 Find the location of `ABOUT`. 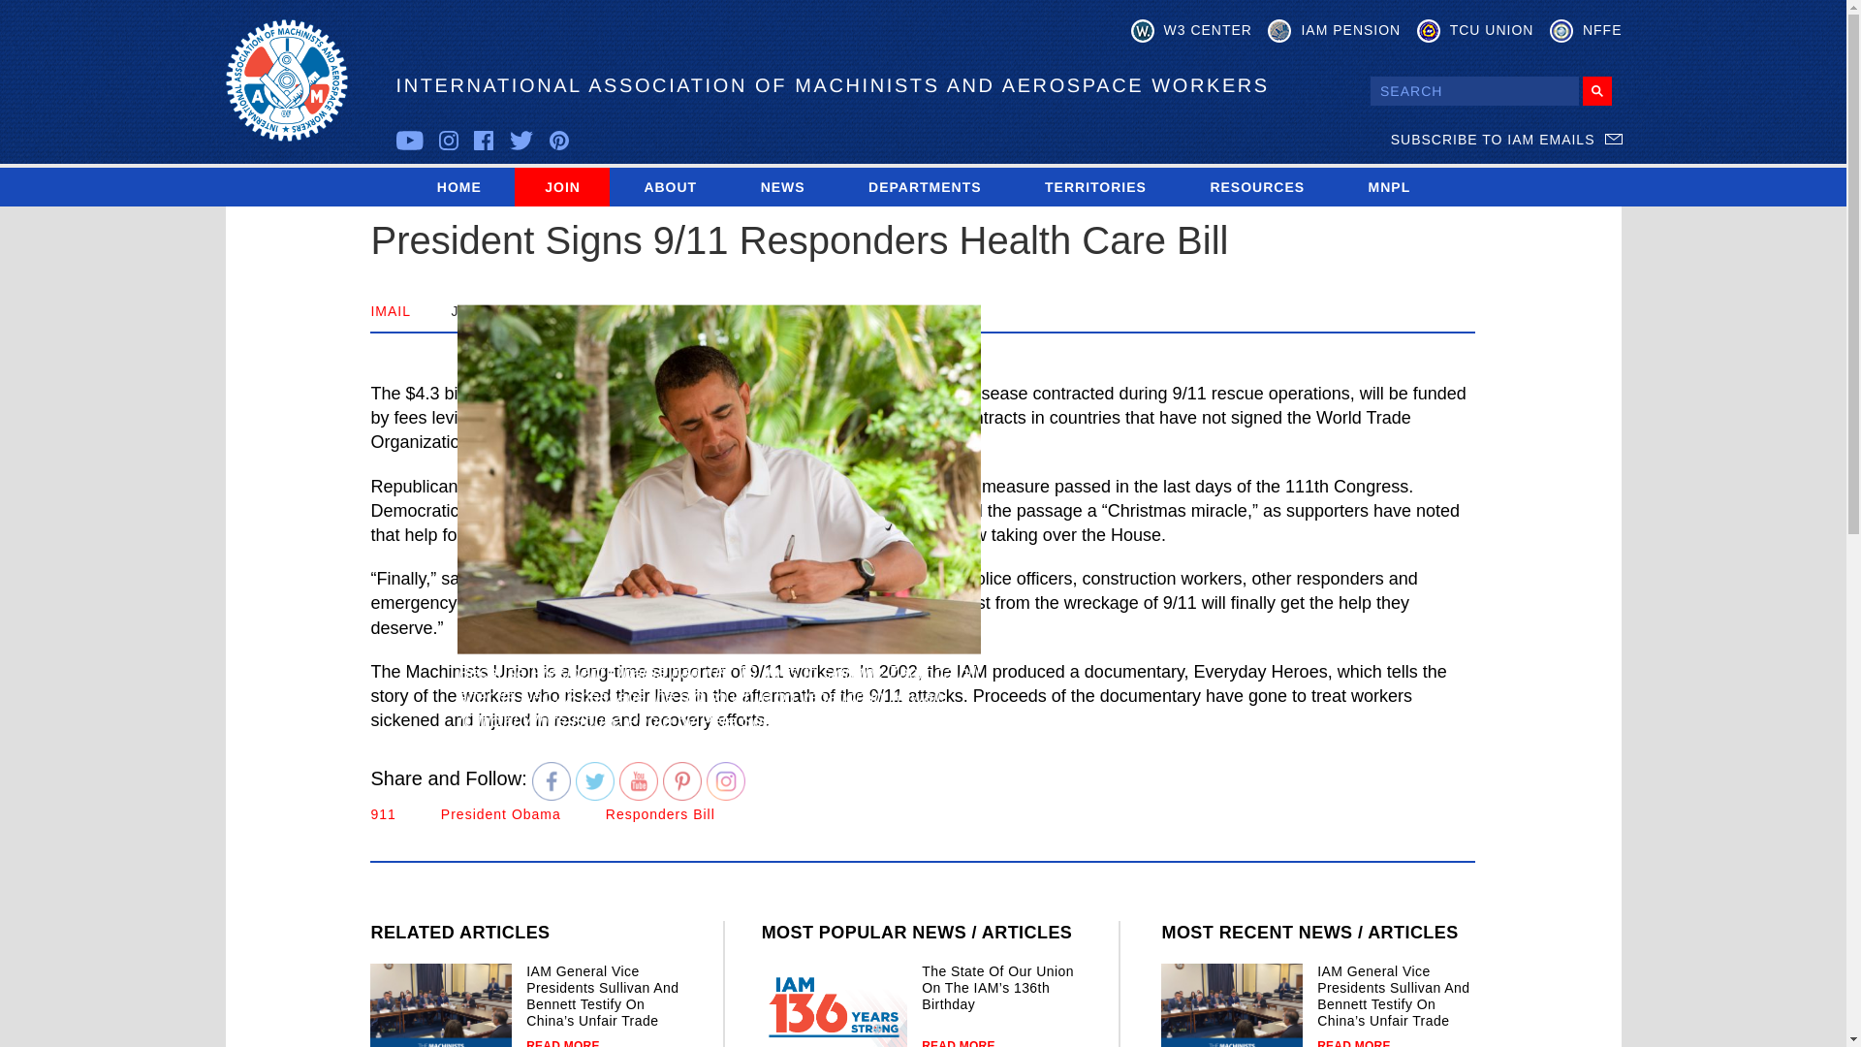

ABOUT is located at coordinates (669, 186).